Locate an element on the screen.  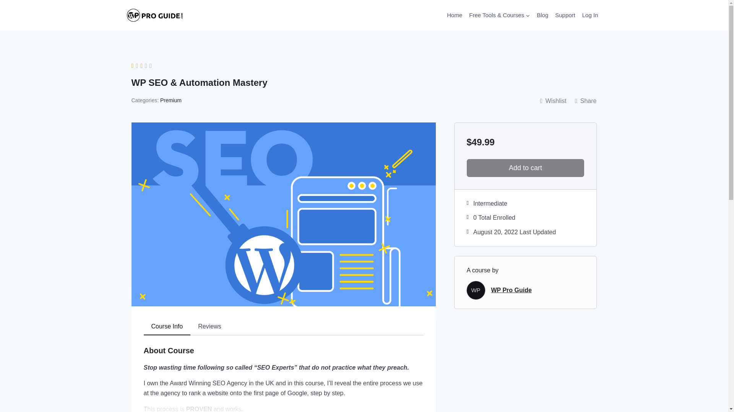
Add to cart is located at coordinates (525, 168).